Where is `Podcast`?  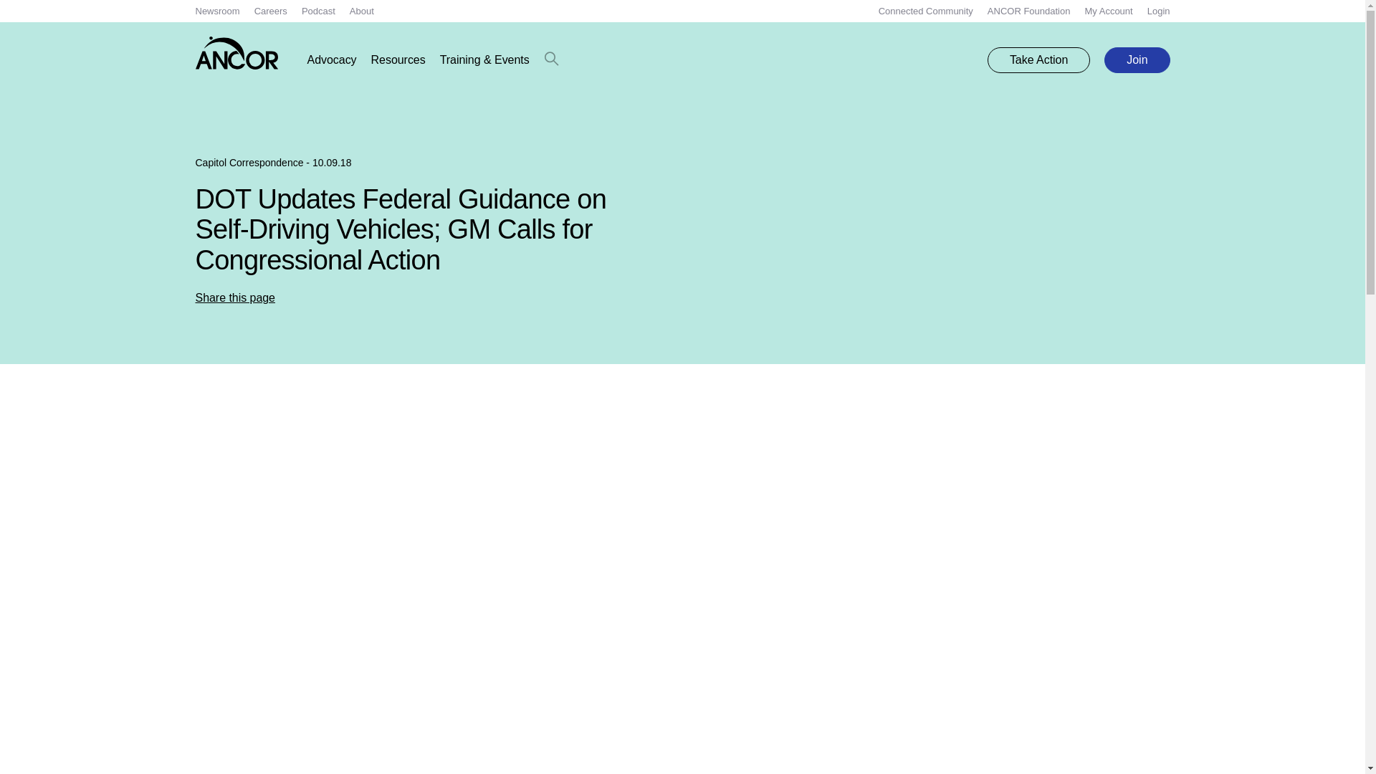
Podcast is located at coordinates (318, 10).